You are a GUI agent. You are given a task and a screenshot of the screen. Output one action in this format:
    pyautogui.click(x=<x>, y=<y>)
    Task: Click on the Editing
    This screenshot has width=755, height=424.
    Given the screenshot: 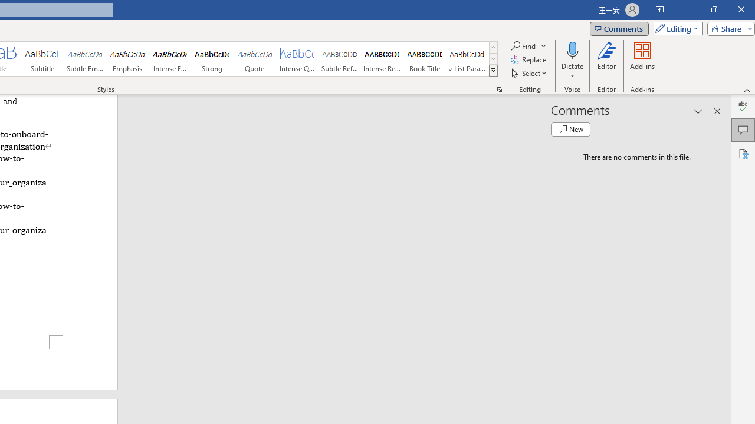 What is the action you would take?
    pyautogui.click(x=675, y=28)
    